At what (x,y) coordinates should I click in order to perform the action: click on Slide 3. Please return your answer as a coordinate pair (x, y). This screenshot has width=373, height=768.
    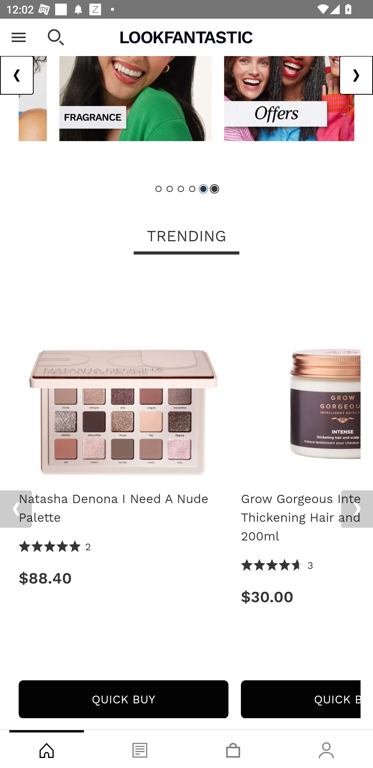
    Looking at the image, I should click on (181, 189).